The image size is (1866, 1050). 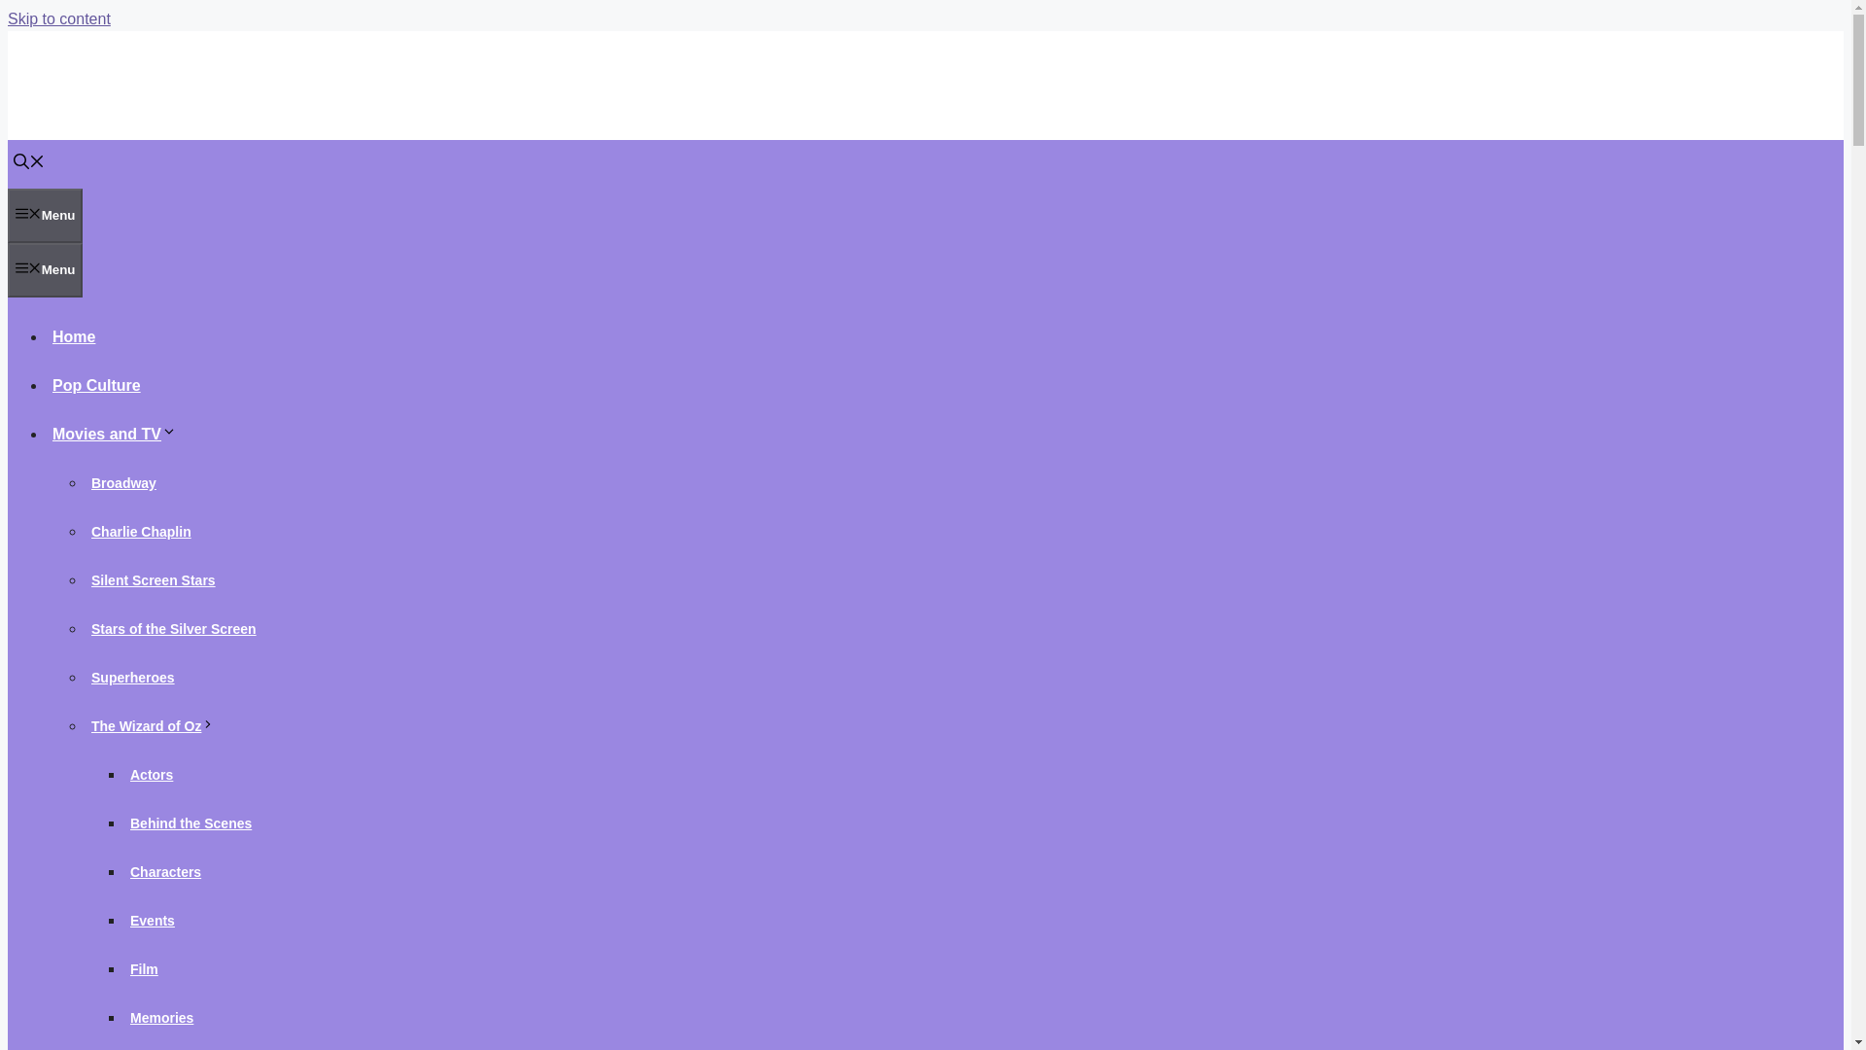 I want to click on Menu, so click(x=45, y=216).